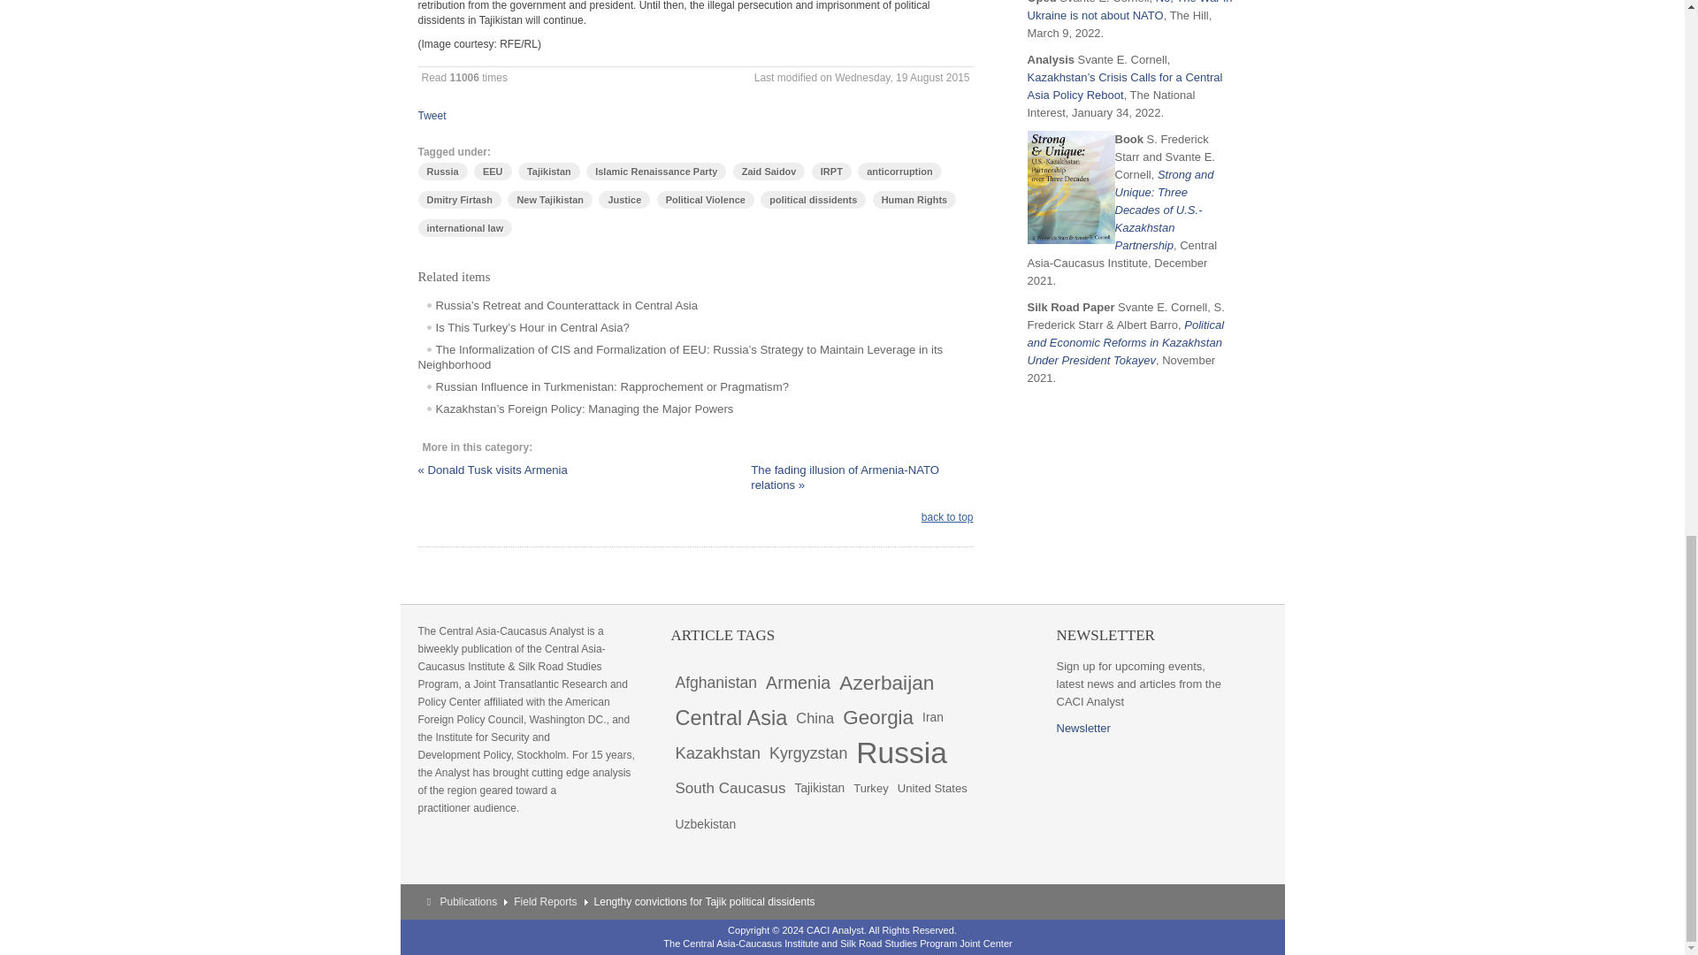 This screenshot has width=1698, height=955. What do you see at coordinates (798, 682) in the screenshot?
I see `139 items tagged with Armenia` at bounding box center [798, 682].